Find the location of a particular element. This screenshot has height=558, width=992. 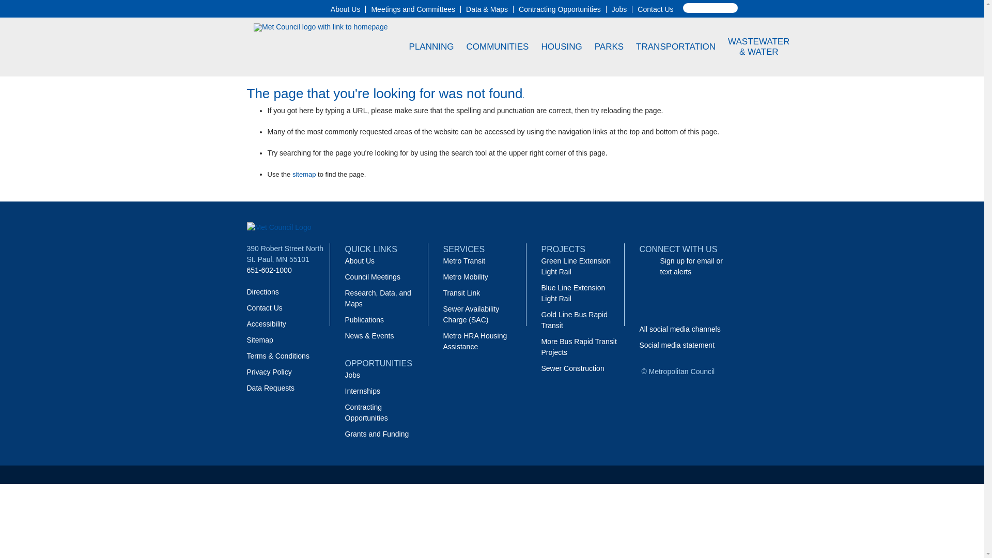

Search Box is located at coordinates (710, 8).